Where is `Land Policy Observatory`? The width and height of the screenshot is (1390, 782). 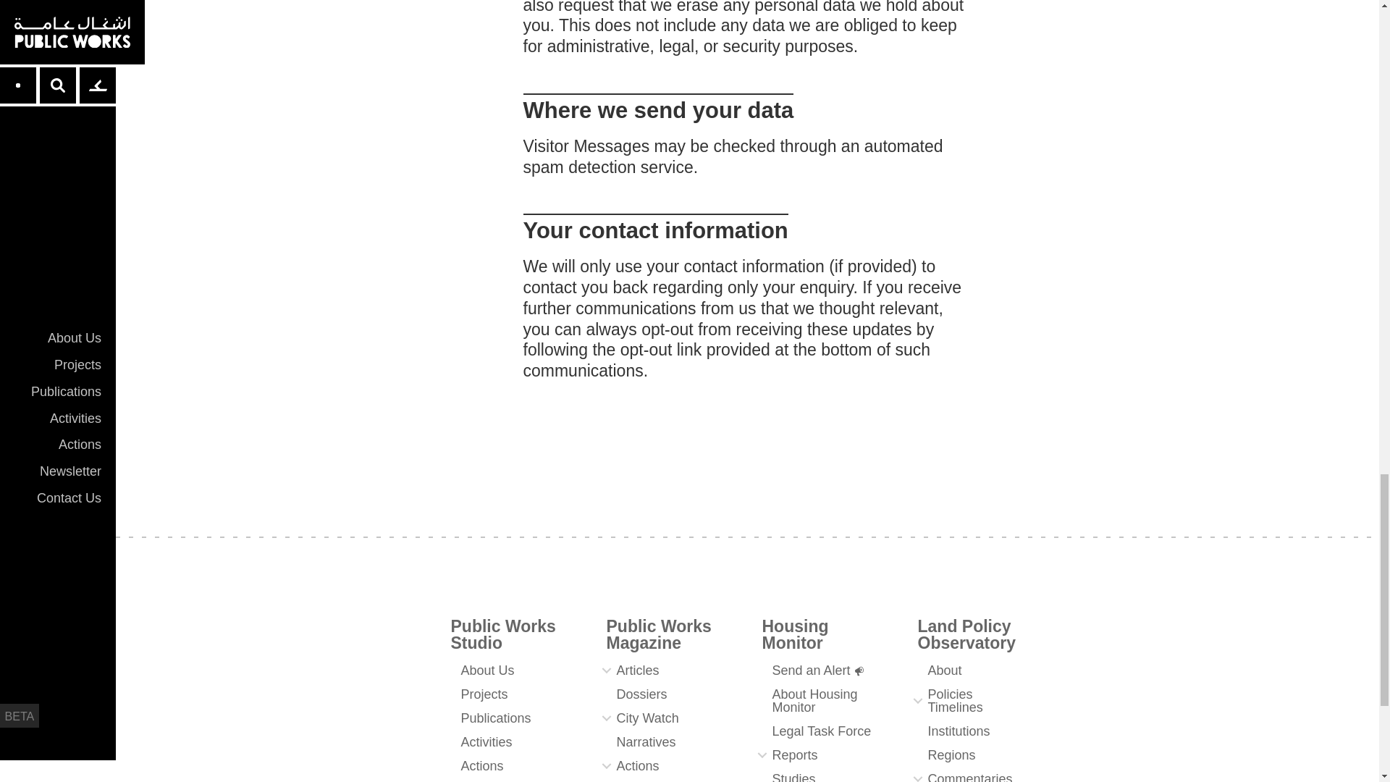
Land Policy Observatory is located at coordinates (966, 634).